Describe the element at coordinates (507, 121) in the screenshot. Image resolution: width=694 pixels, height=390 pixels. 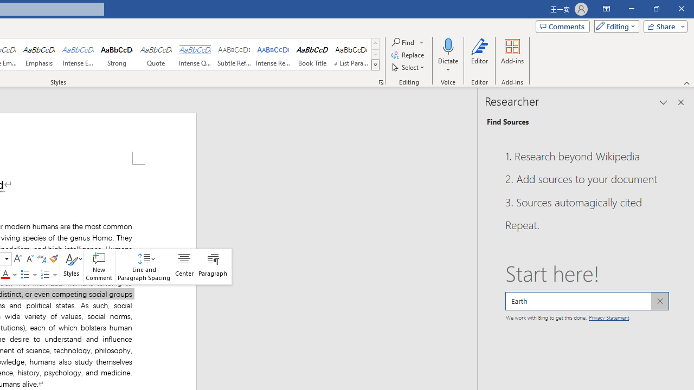
I see `Find Sources` at that location.